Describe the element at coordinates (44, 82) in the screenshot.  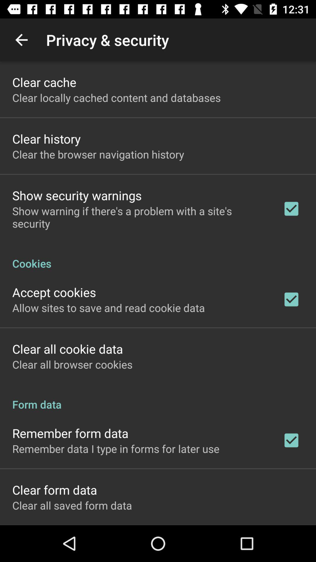
I see `scroll to the clear cache` at that location.